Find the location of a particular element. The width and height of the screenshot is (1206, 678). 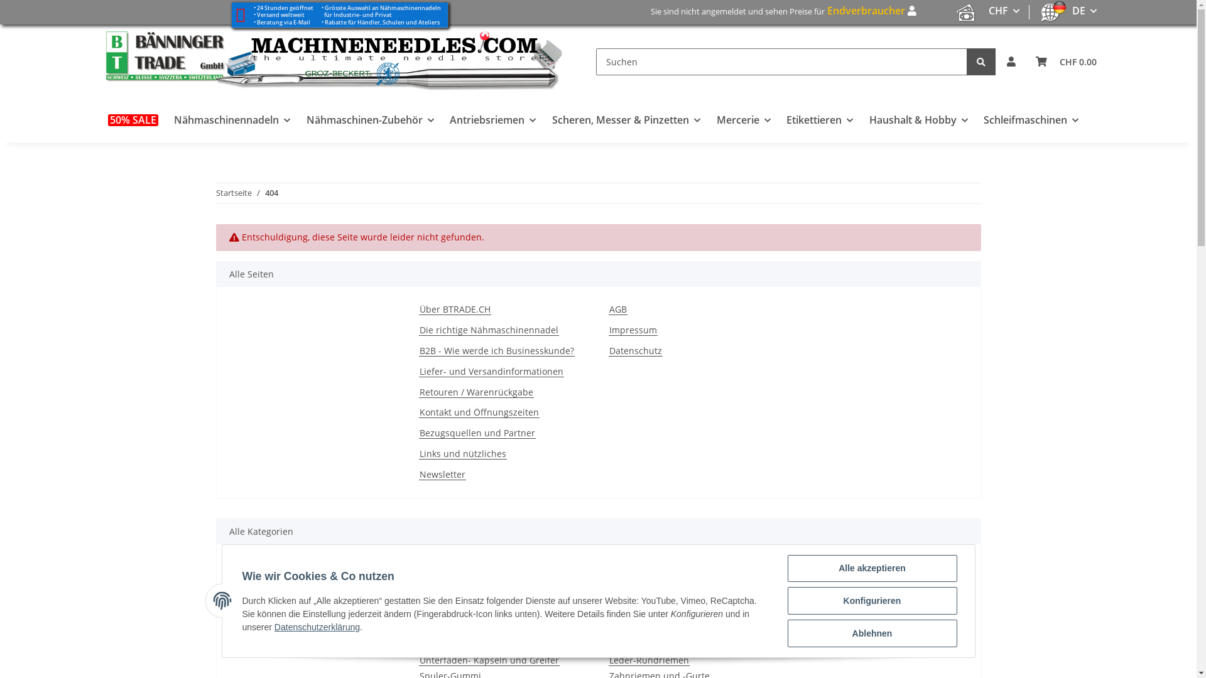

Konfigurieren is located at coordinates (872, 601).